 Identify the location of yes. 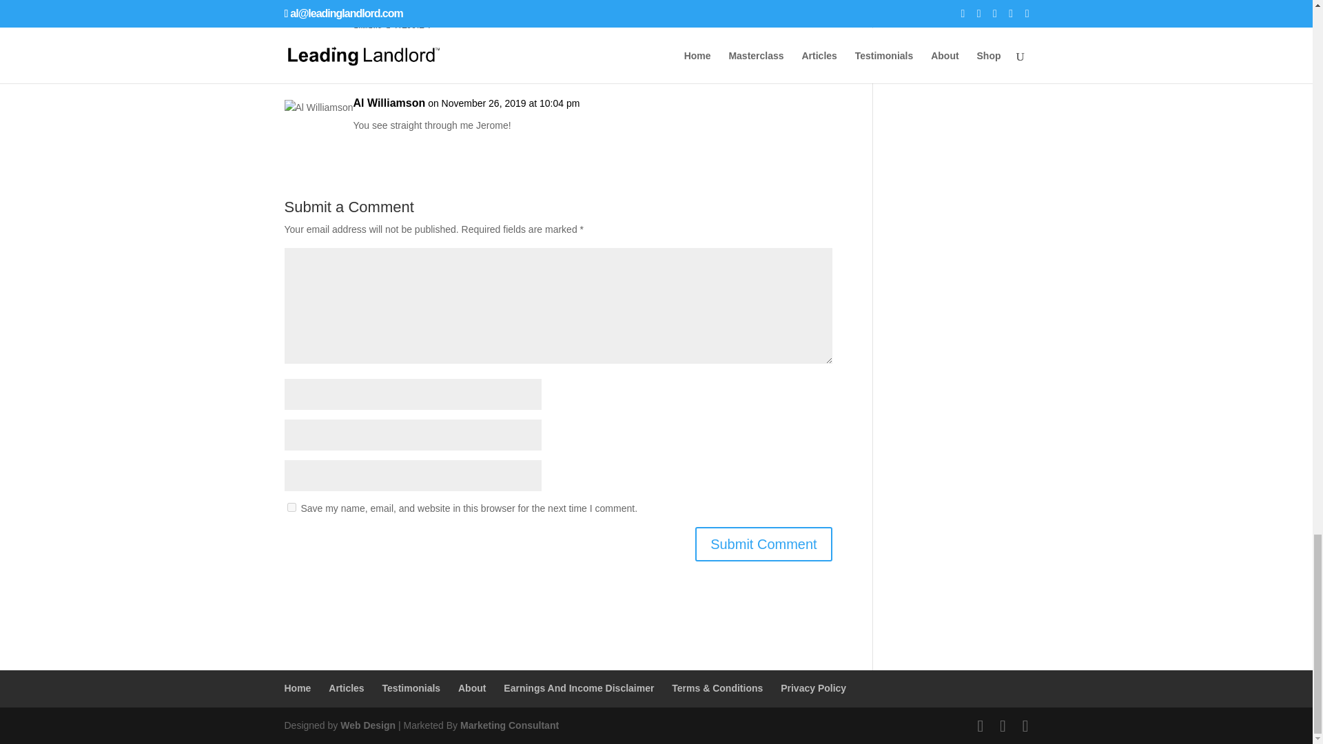
(291, 507).